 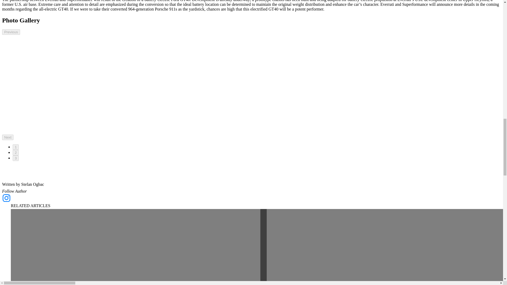 I want to click on Previous, so click(x=11, y=32).